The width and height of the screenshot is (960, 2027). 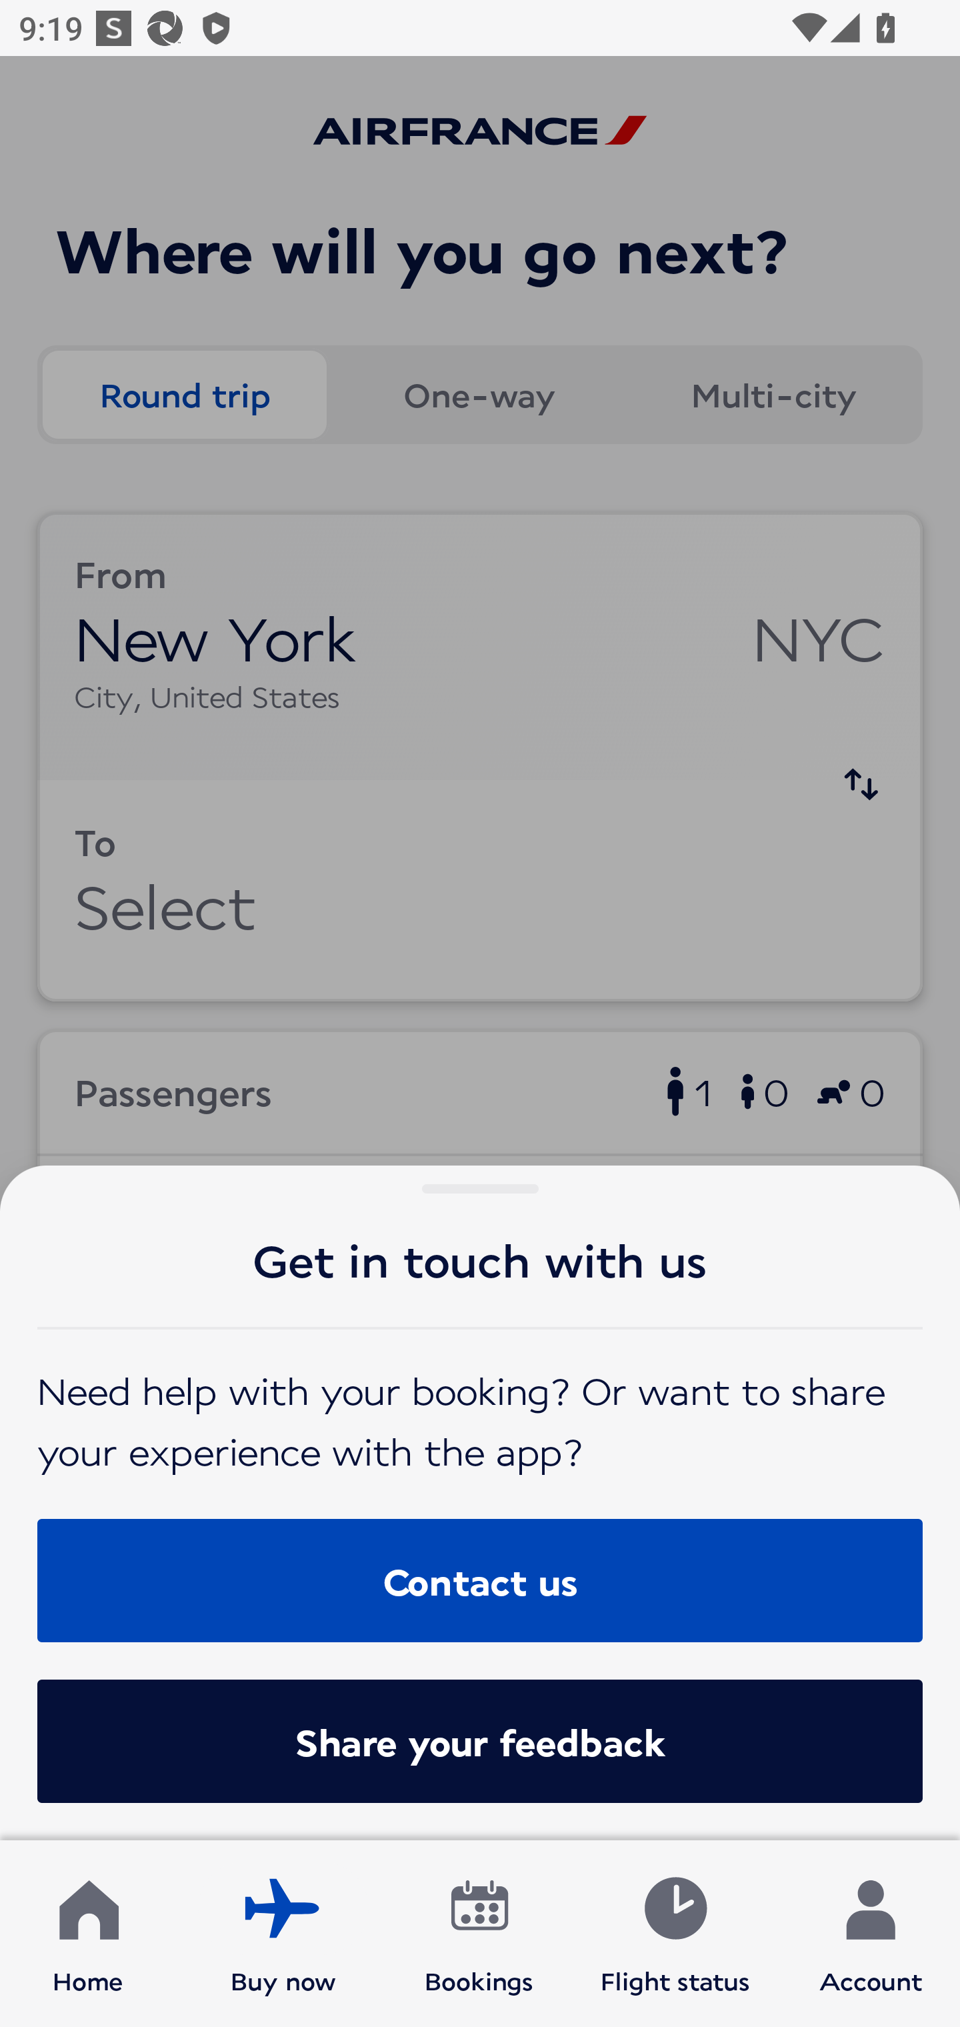 What do you see at coordinates (88, 1934) in the screenshot?
I see `Home` at bounding box center [88, 1934].